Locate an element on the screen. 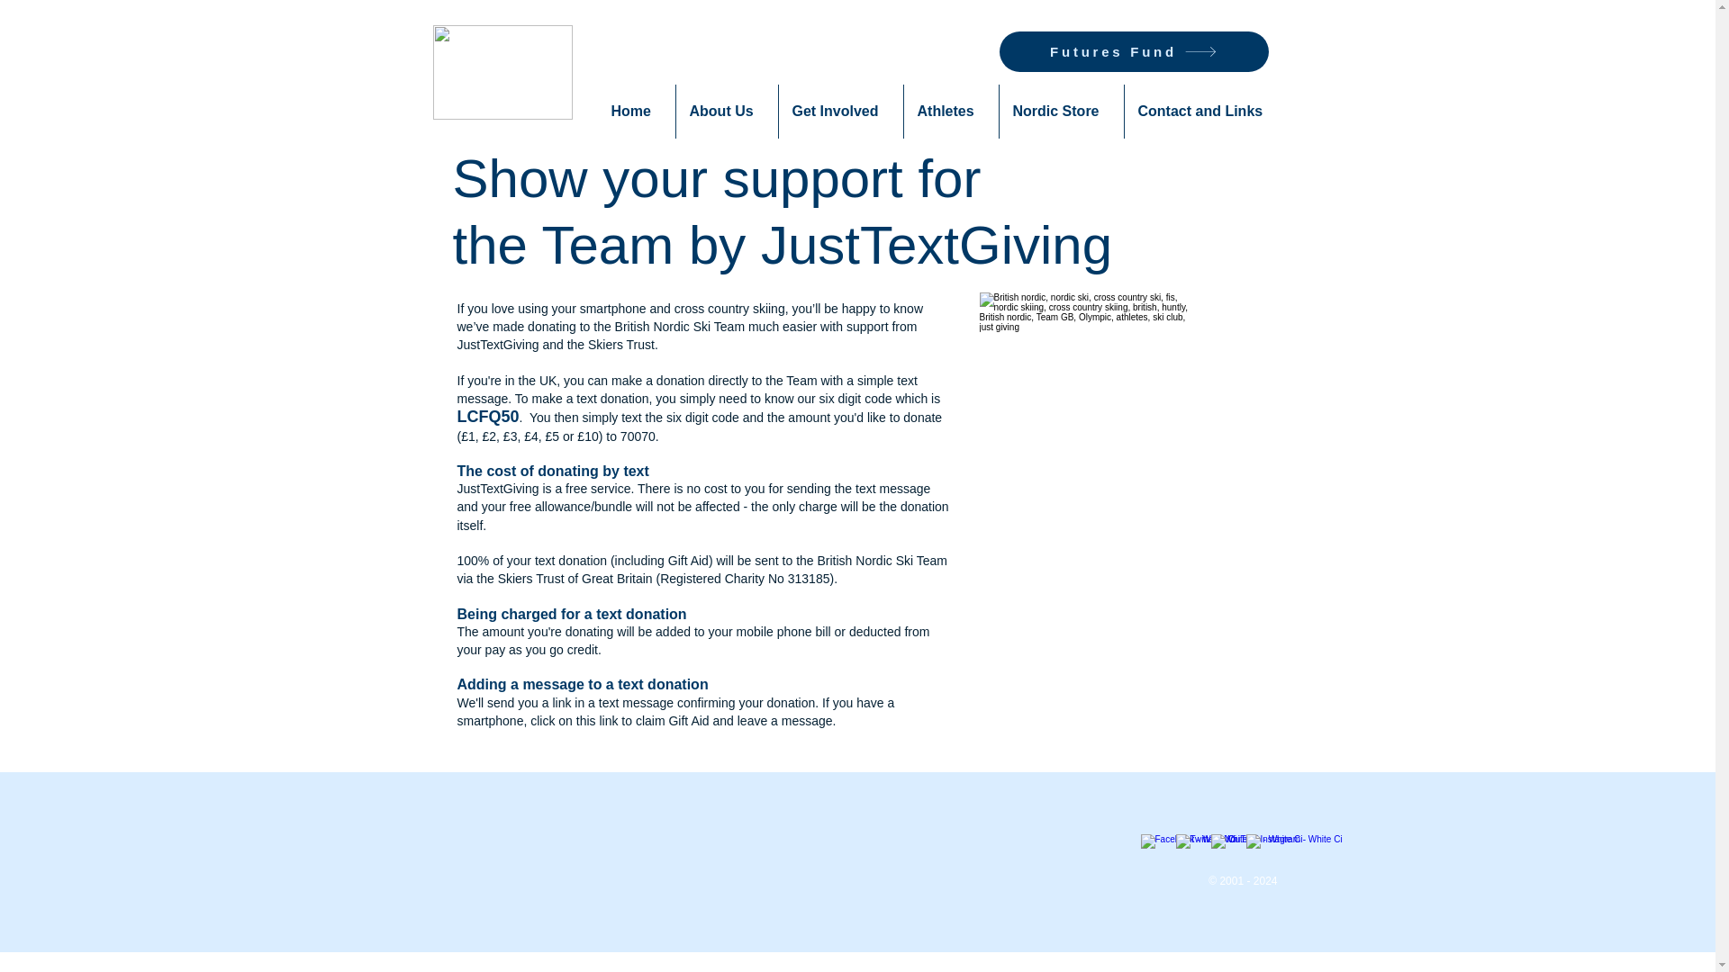  Home is located at coordinates (637, 112).